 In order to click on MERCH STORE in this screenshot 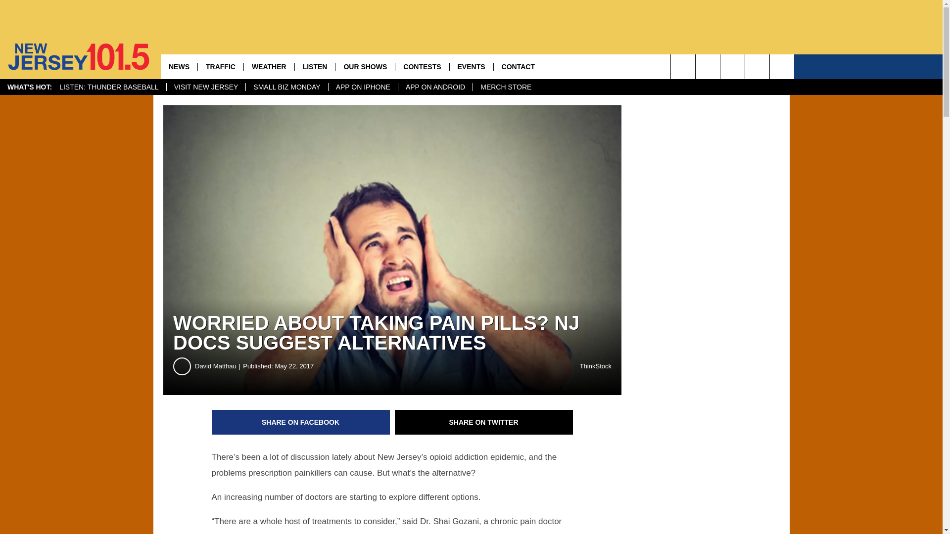, I will do `click(505, 87)`.